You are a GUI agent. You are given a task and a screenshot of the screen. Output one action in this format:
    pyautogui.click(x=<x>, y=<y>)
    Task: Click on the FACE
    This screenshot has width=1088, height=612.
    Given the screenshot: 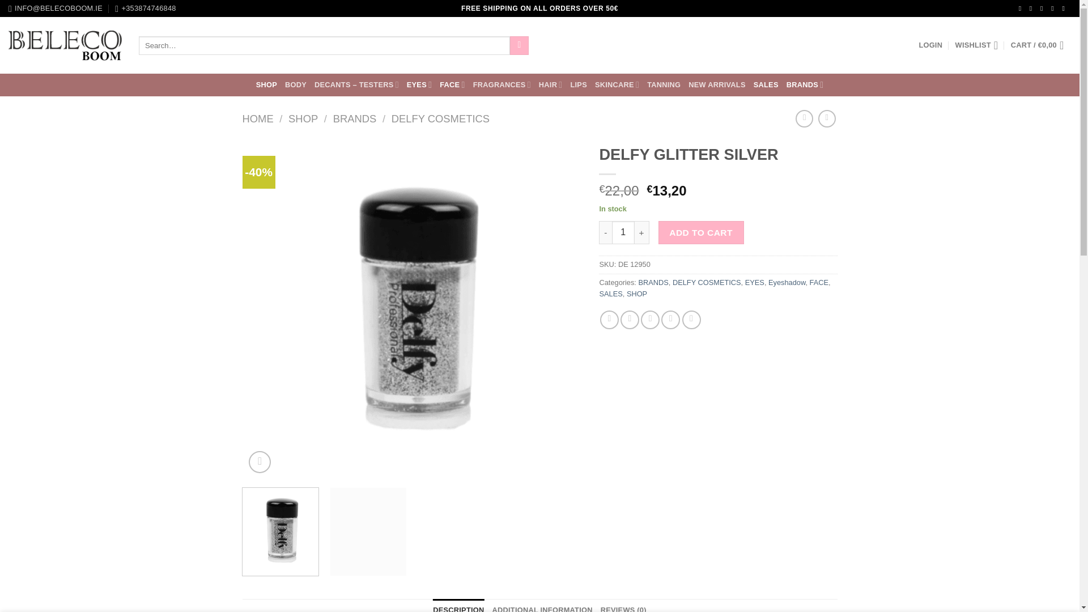 What is the action you would take?
    pyautogui.click(x=452, y=84)
    